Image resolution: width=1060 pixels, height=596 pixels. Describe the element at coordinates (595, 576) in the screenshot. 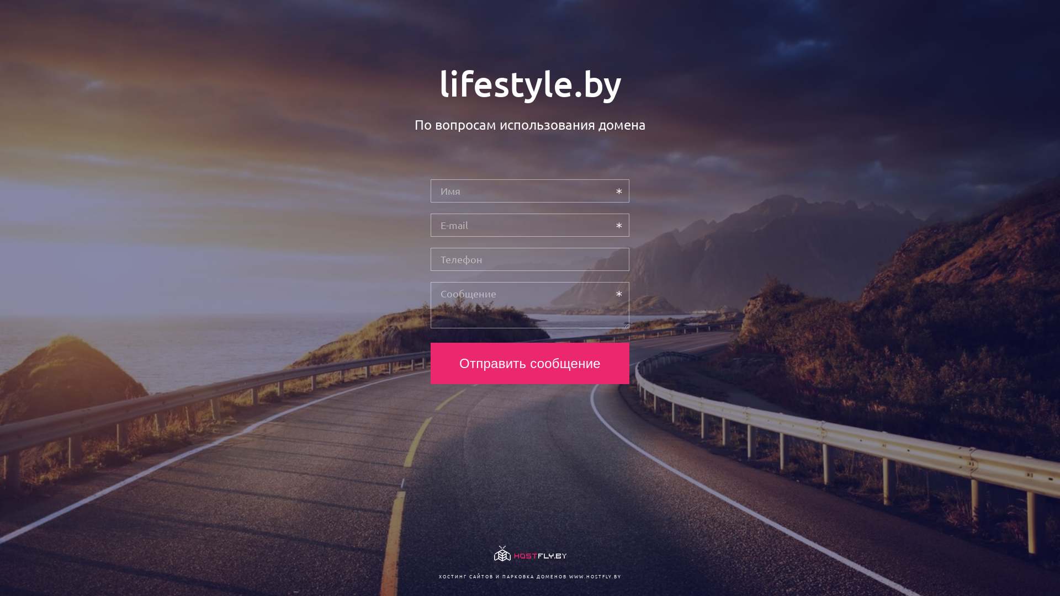

I see `WWW.HOSTFLY.BY` at that location.